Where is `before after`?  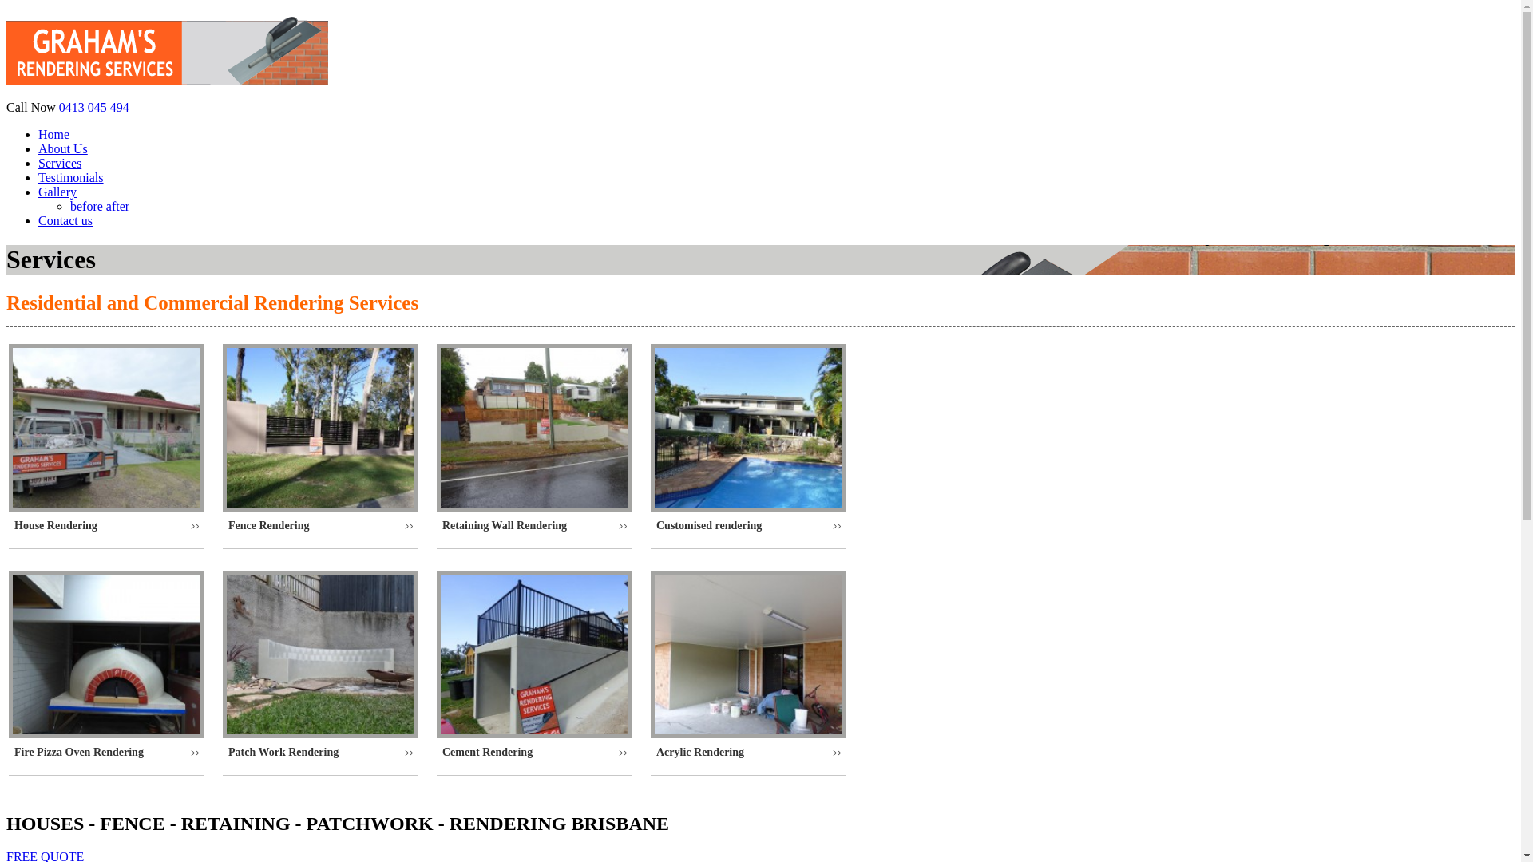 before after is located at coordinates (100, 206).